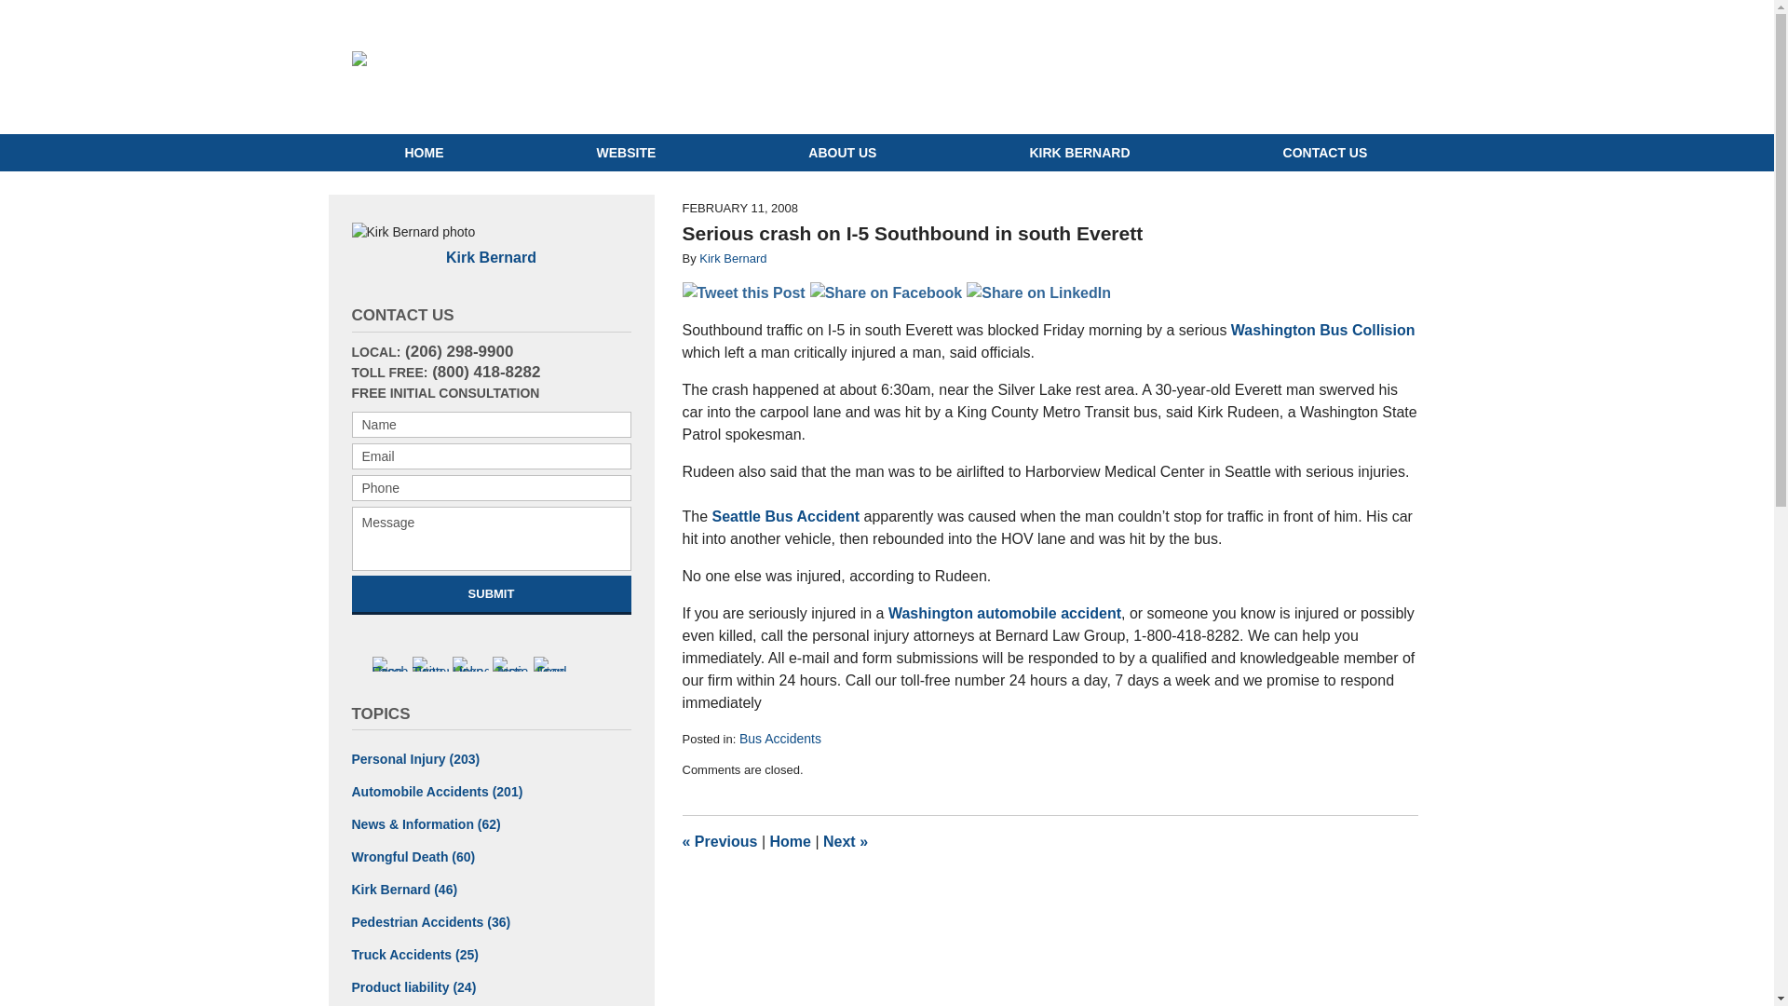 The width and height of the screenshot is (1788, 1006). I want to click on CONTACT US, so click(1326, 152).